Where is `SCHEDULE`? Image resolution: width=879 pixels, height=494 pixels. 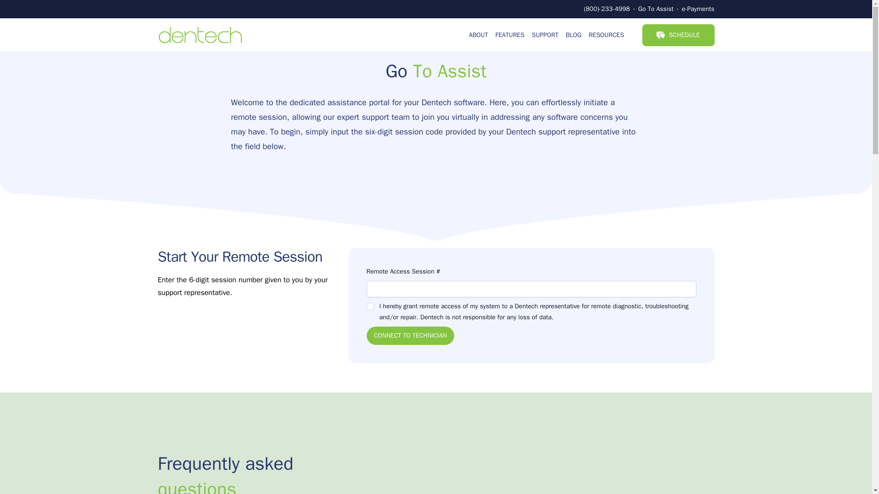 SCHEDULE is located at coordinates (678, 35).